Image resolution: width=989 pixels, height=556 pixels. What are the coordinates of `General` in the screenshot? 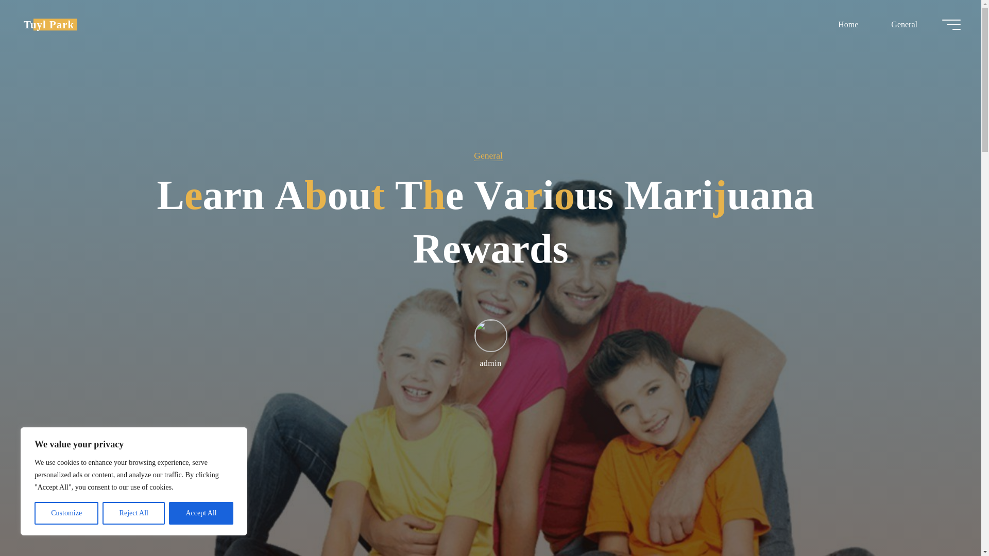 It's located at (903, 24).